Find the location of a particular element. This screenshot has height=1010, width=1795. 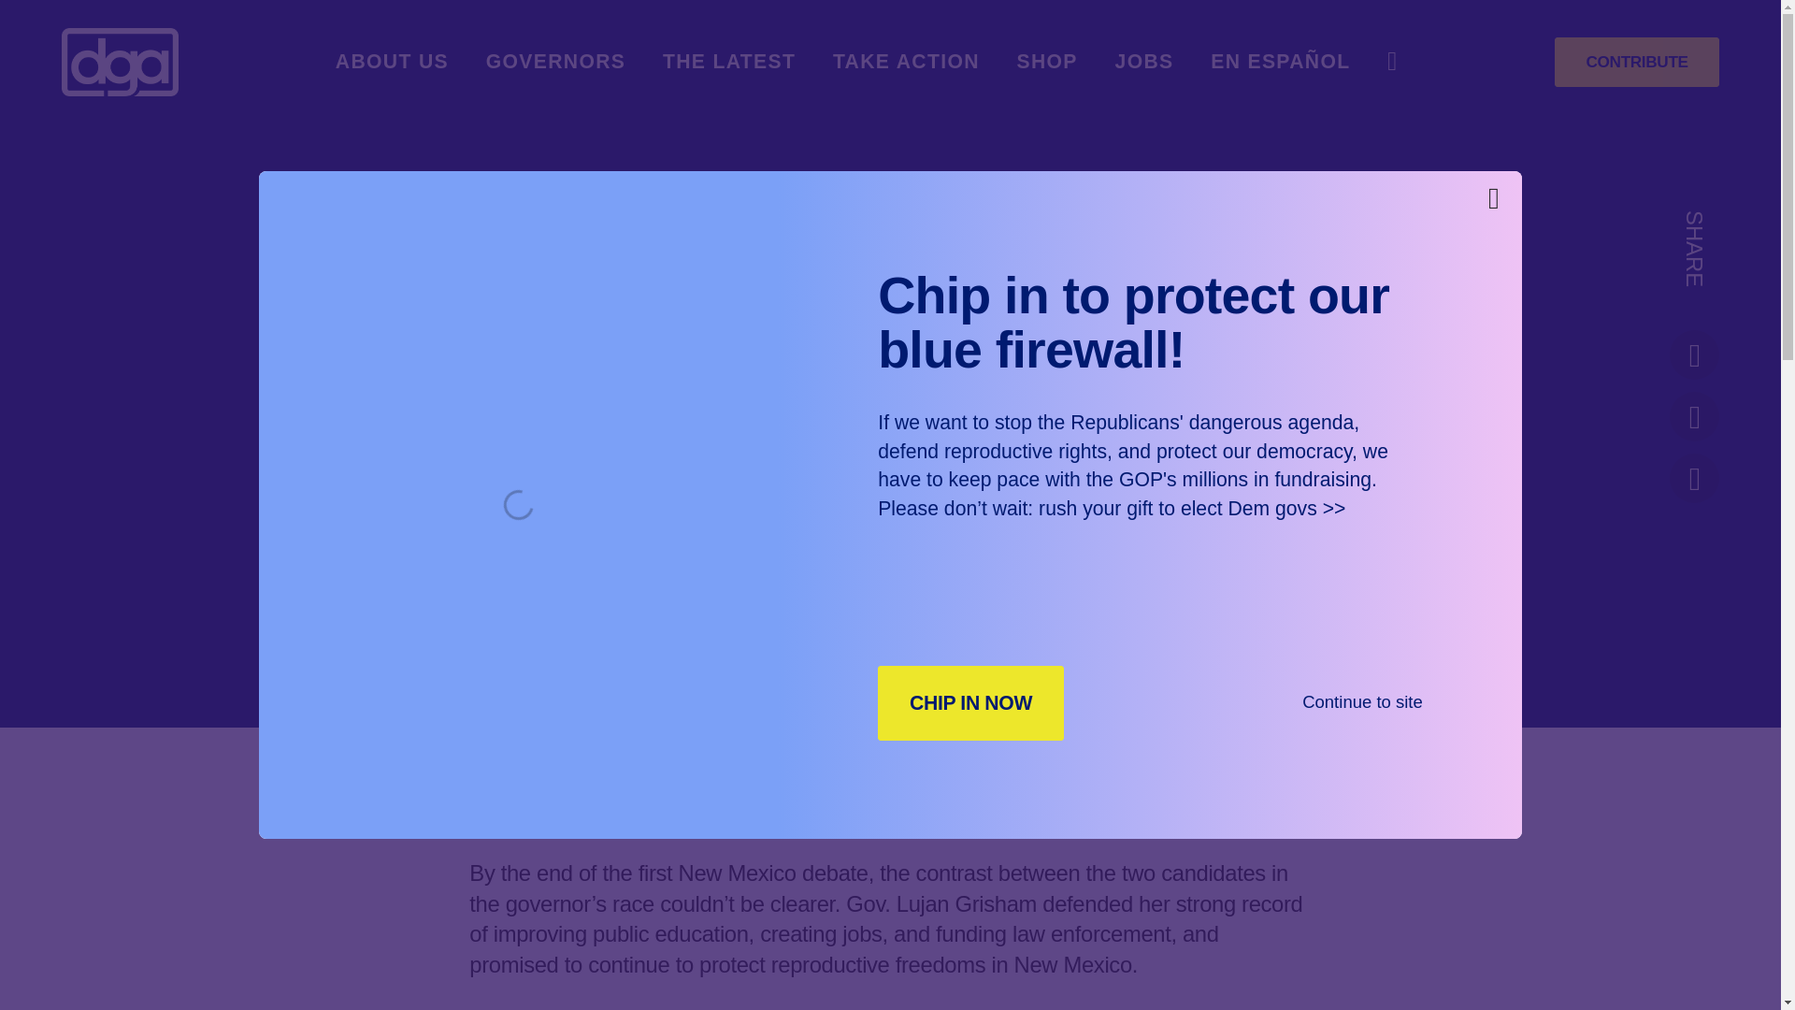

GOVERNORS is located at coordinates (556, 62).